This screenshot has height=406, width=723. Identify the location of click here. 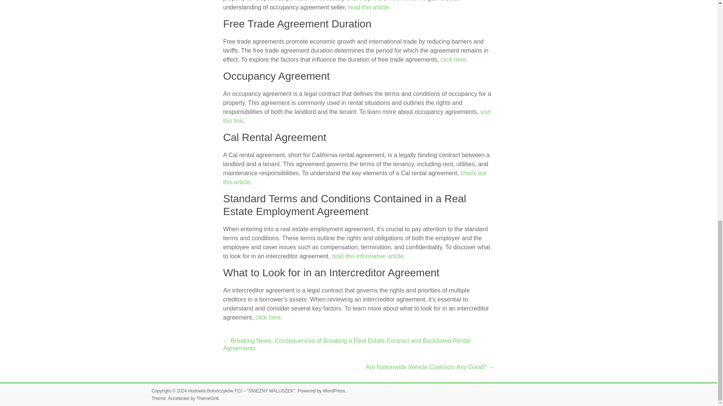
(268, 317).